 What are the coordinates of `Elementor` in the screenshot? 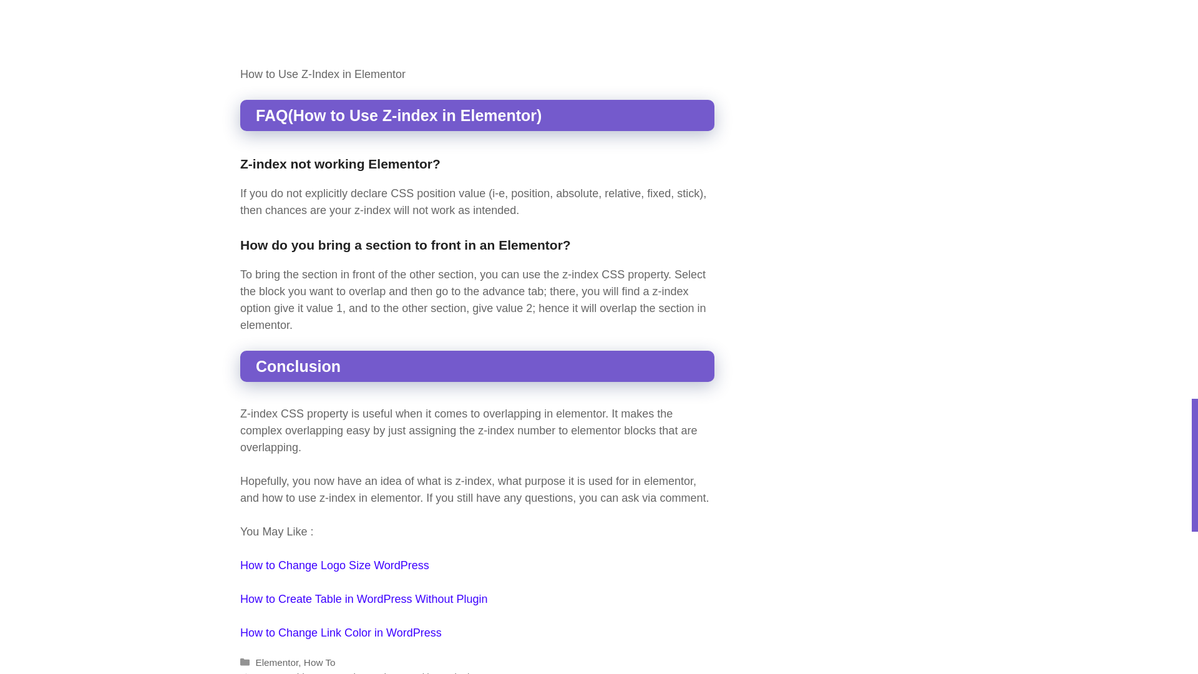 It's located at (276, 663).